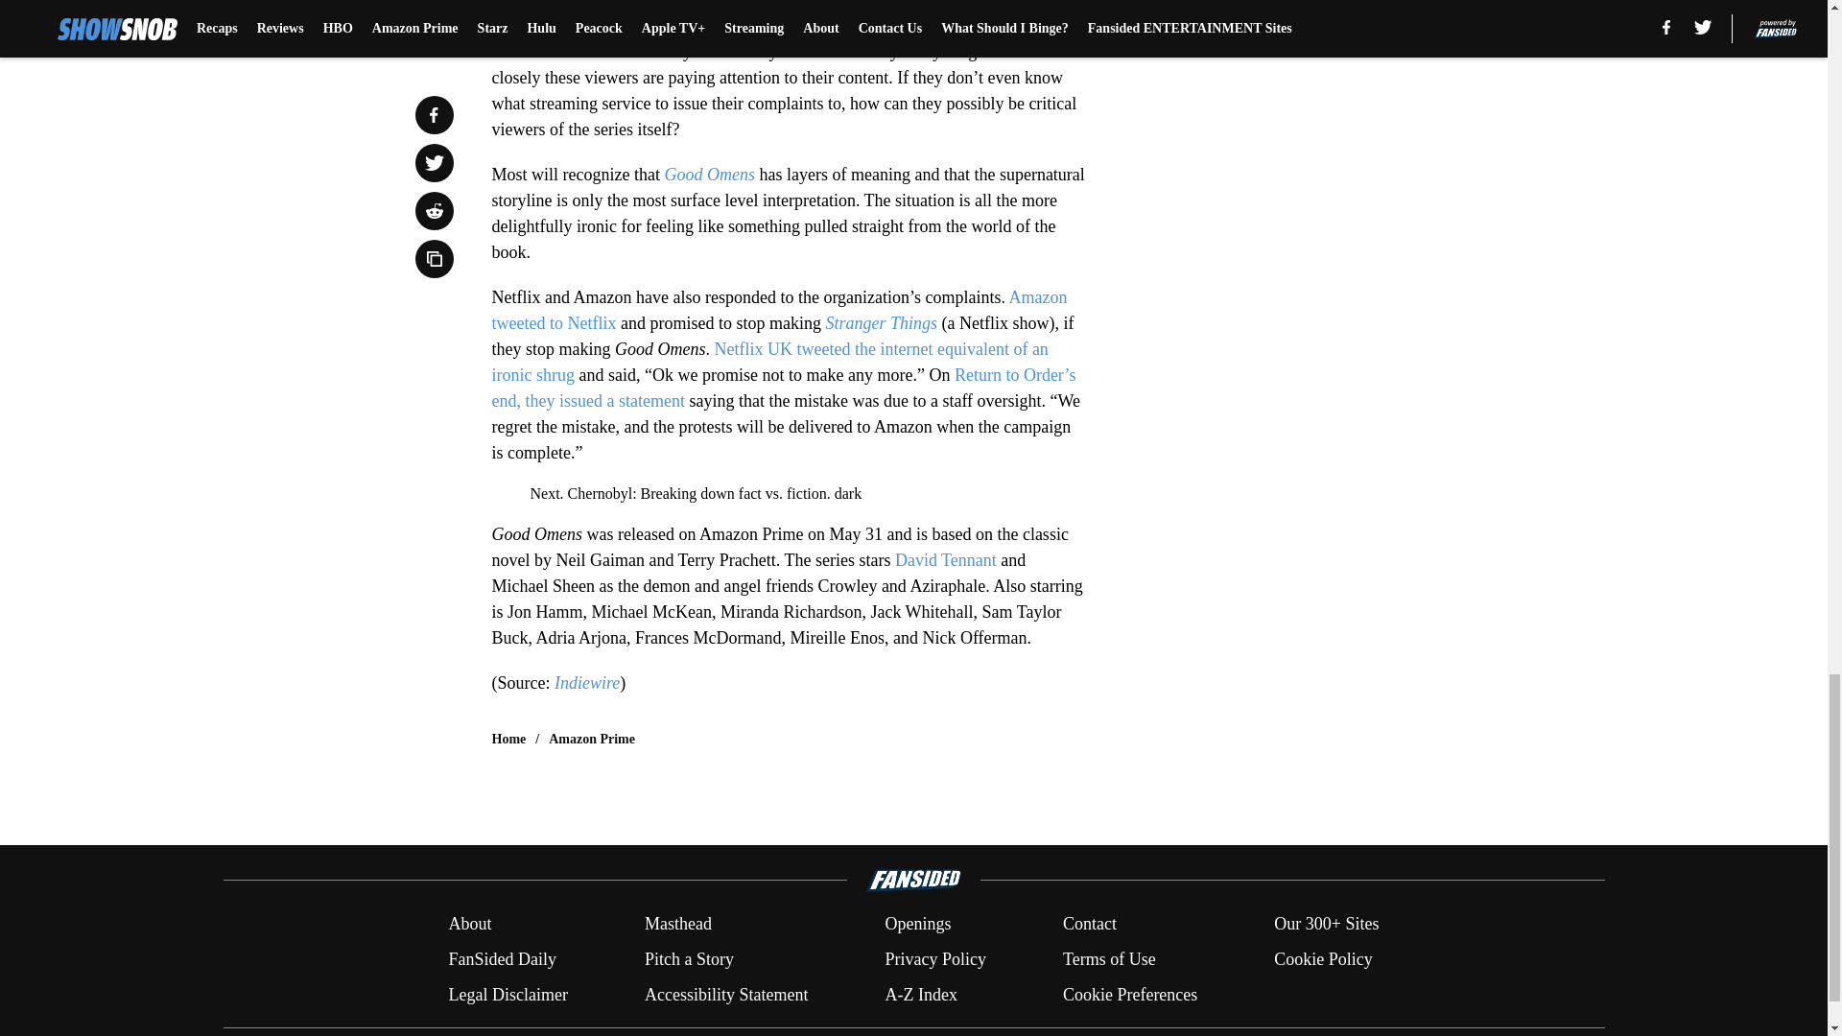 Image resolution: width=1842 pixels, height=1036 pixels. Describe the element at coordinates (592, 739) in the screenshot. I see `Amazon Prime` at that location.